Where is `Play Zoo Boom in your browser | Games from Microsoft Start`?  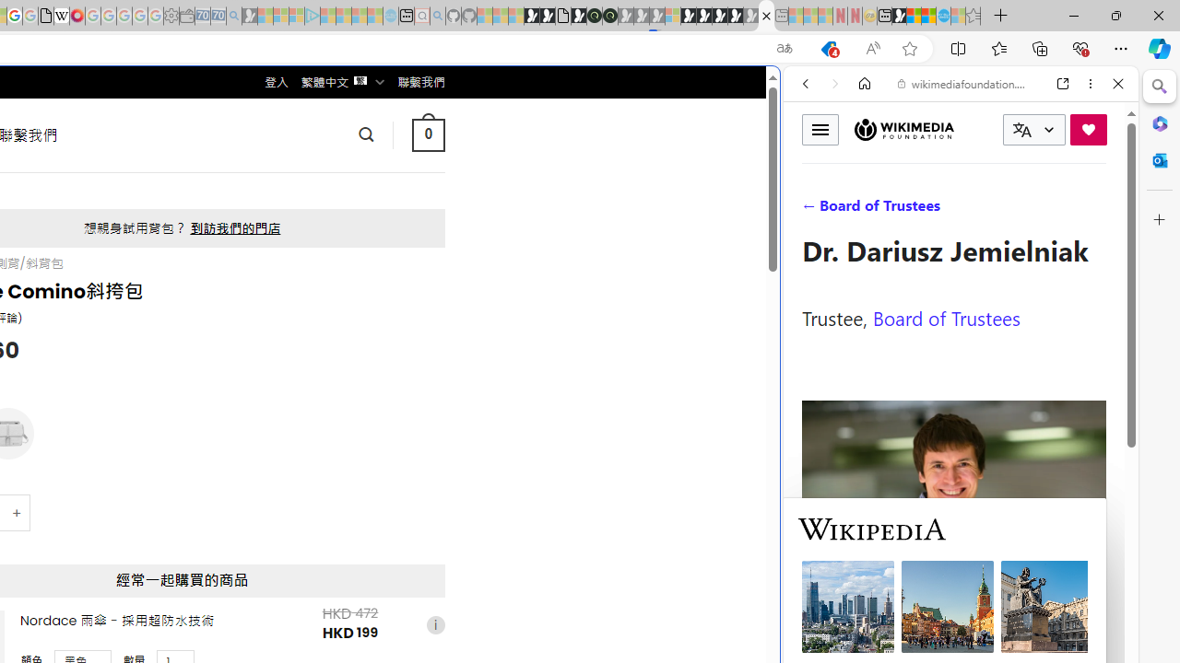
Play Zoo Boom in your browser | Games from Microsoft Start is located at coordinates (548, 17).